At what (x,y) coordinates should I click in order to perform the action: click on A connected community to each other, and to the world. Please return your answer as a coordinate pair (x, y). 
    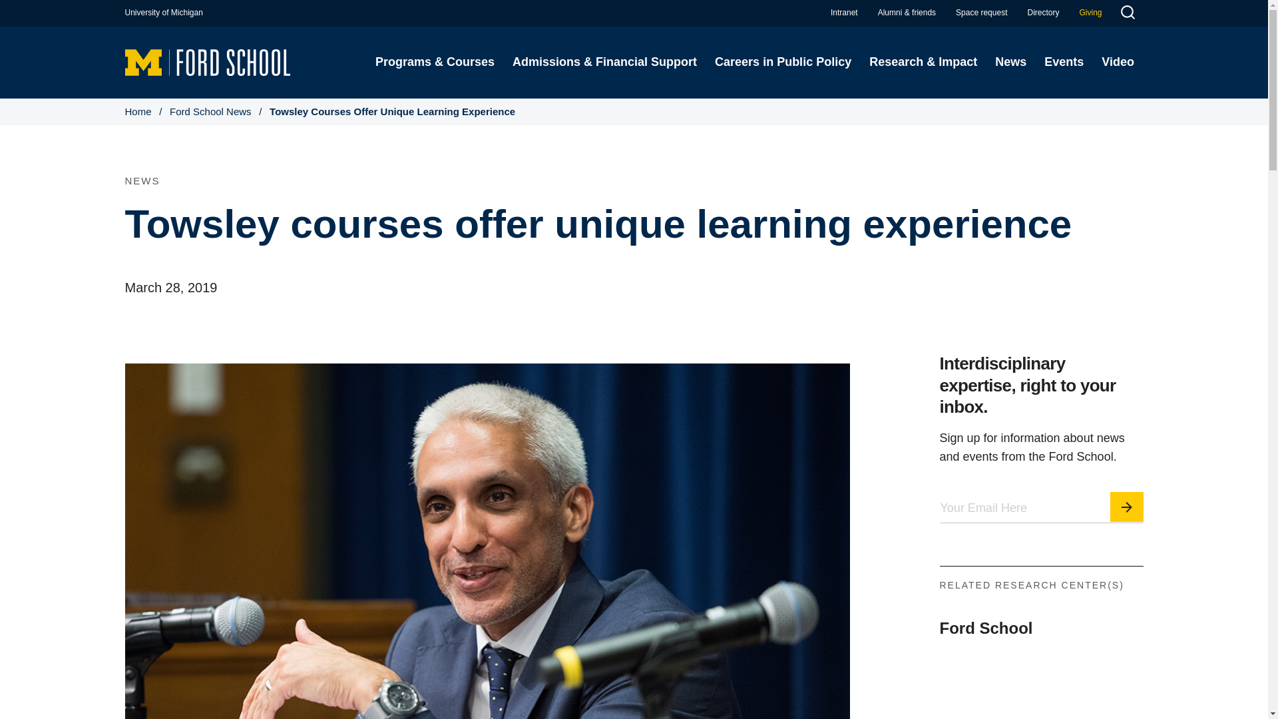
    Looking at the image, I should click on (907, 13).